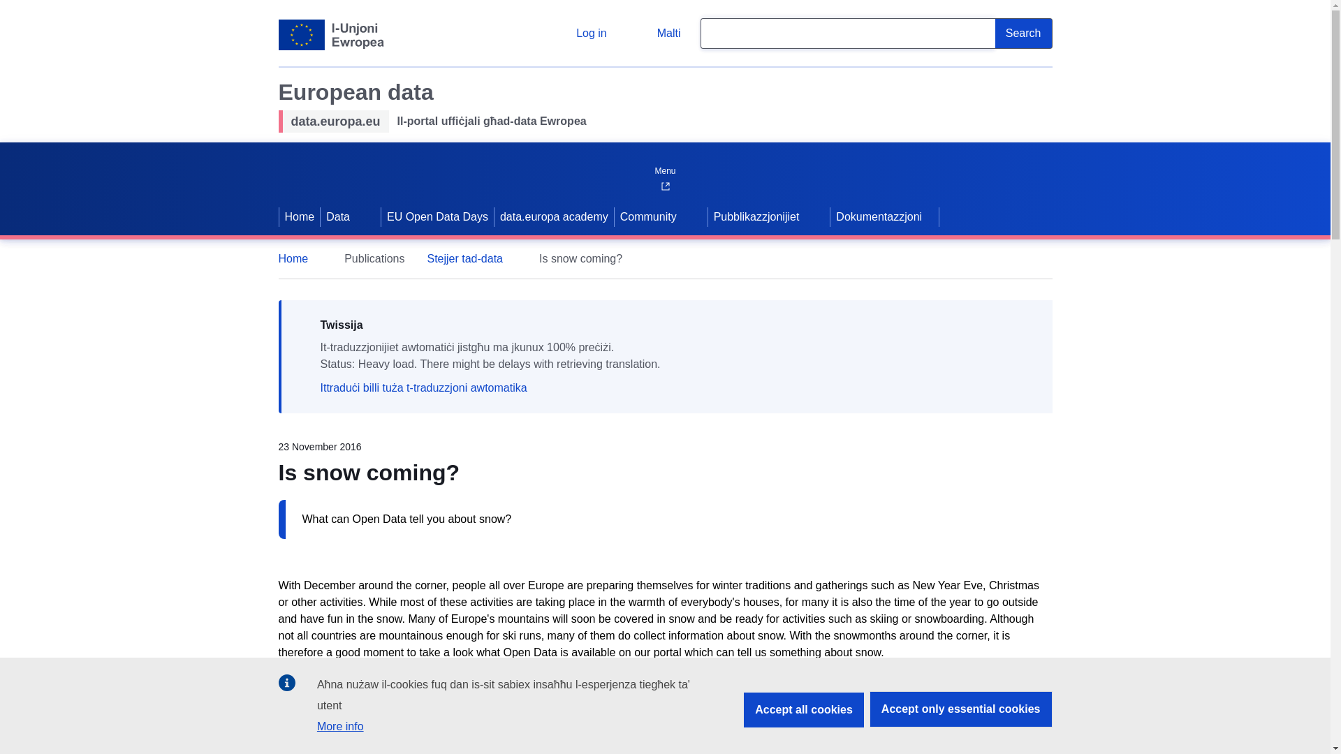 This screenshot has height=754, width=1341. I want to click on Search, so click(1024, 34).